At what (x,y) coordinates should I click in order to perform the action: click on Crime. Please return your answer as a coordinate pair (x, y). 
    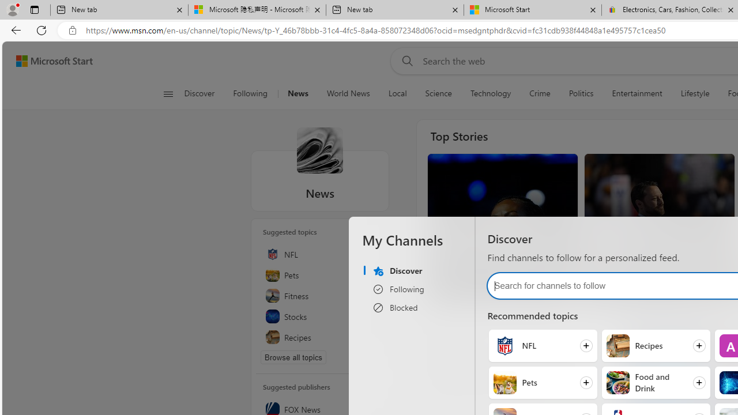
    Looking at the image, I should click on (540, 93).